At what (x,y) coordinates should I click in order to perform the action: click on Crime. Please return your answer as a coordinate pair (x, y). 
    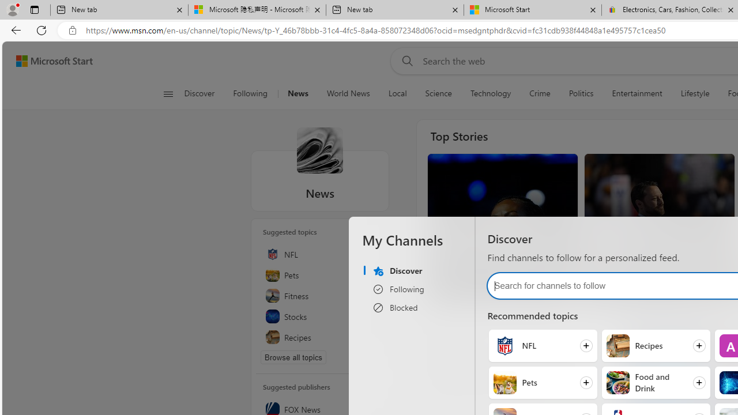
    Looking at the image, I should click on (540, 93).